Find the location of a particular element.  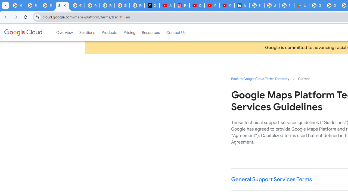

Resources is located at coordinates (151, 32).